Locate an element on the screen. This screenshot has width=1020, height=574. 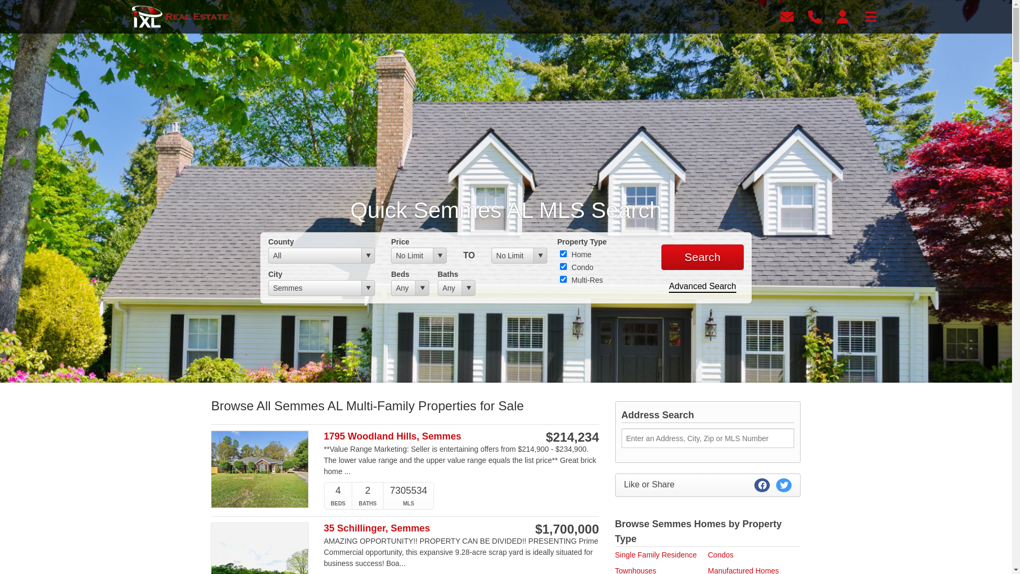
$214,234 is located at coordinates (572, 437).